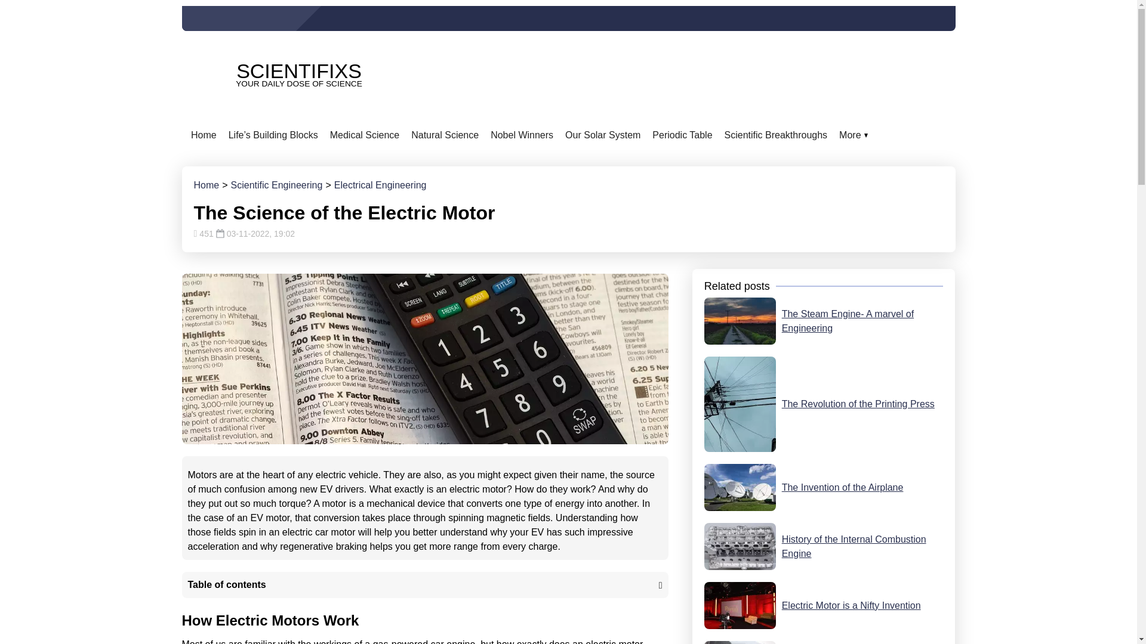 The width and height of the screenshot is (1146, 644). I want to click on Scientific Breakthroughs, so click(203, 234).